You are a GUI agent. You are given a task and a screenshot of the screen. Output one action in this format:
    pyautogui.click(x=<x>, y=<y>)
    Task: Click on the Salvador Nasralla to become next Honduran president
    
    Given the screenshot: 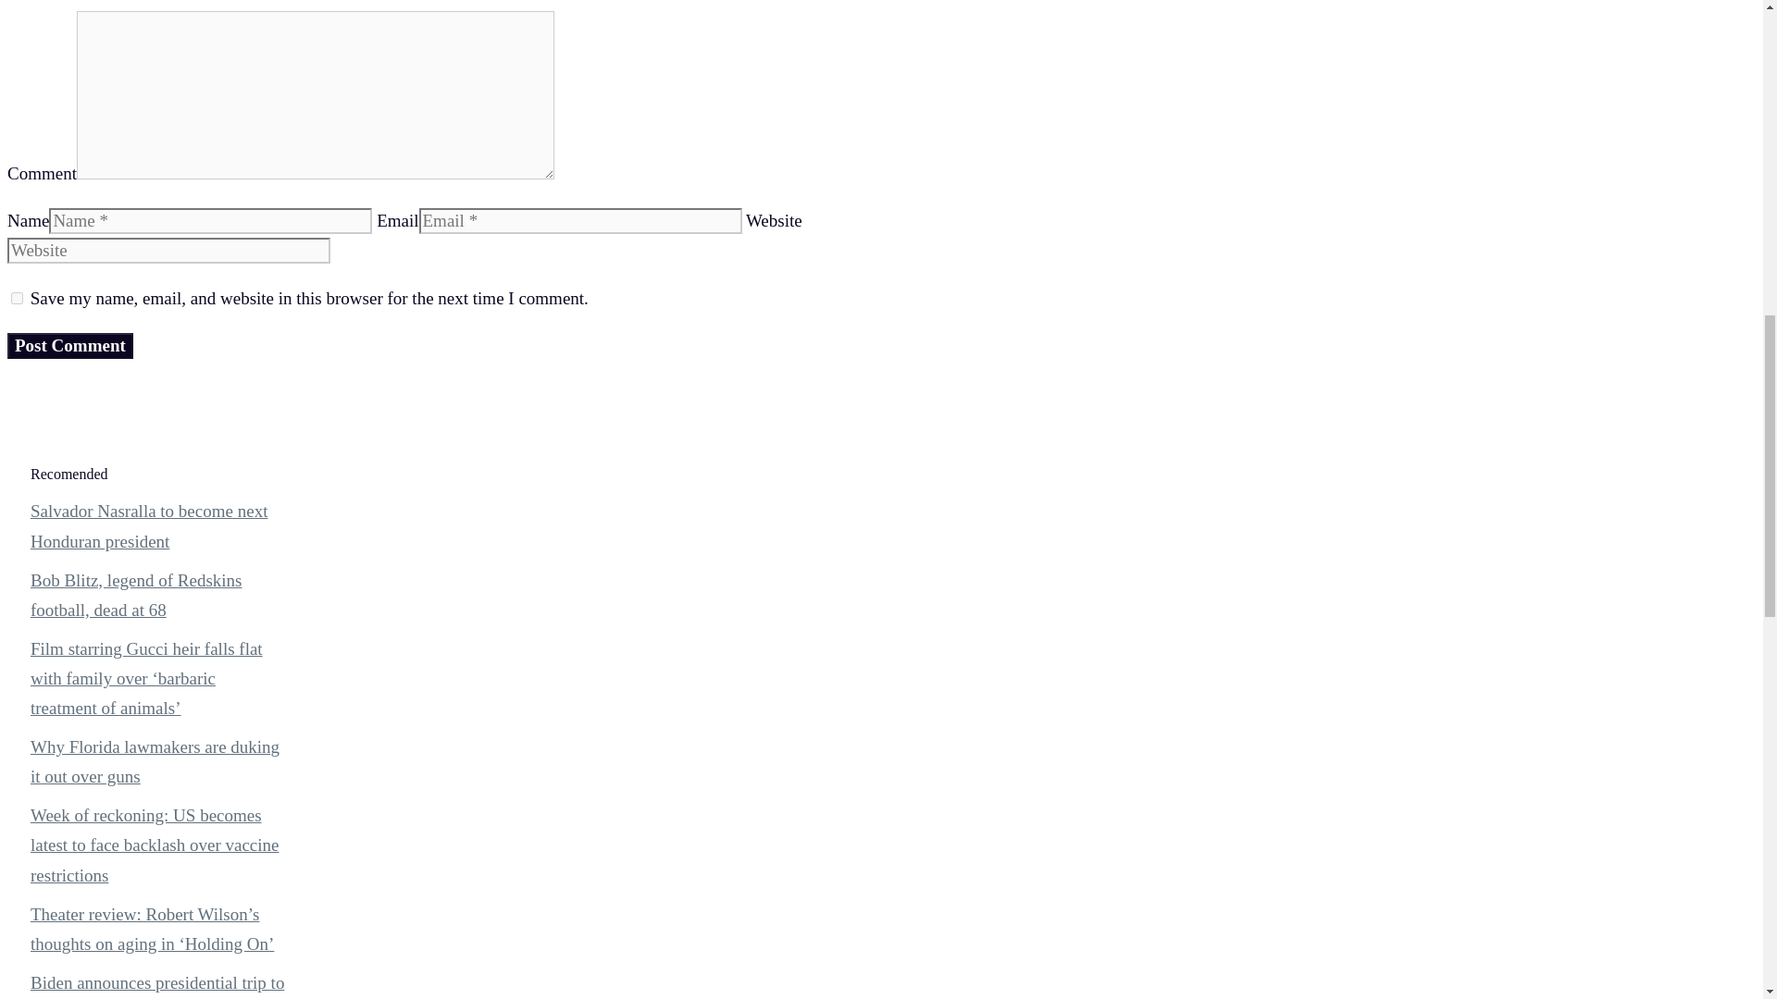 What is the action you would take?
    pyautogui.click(x=148, y=525)
    